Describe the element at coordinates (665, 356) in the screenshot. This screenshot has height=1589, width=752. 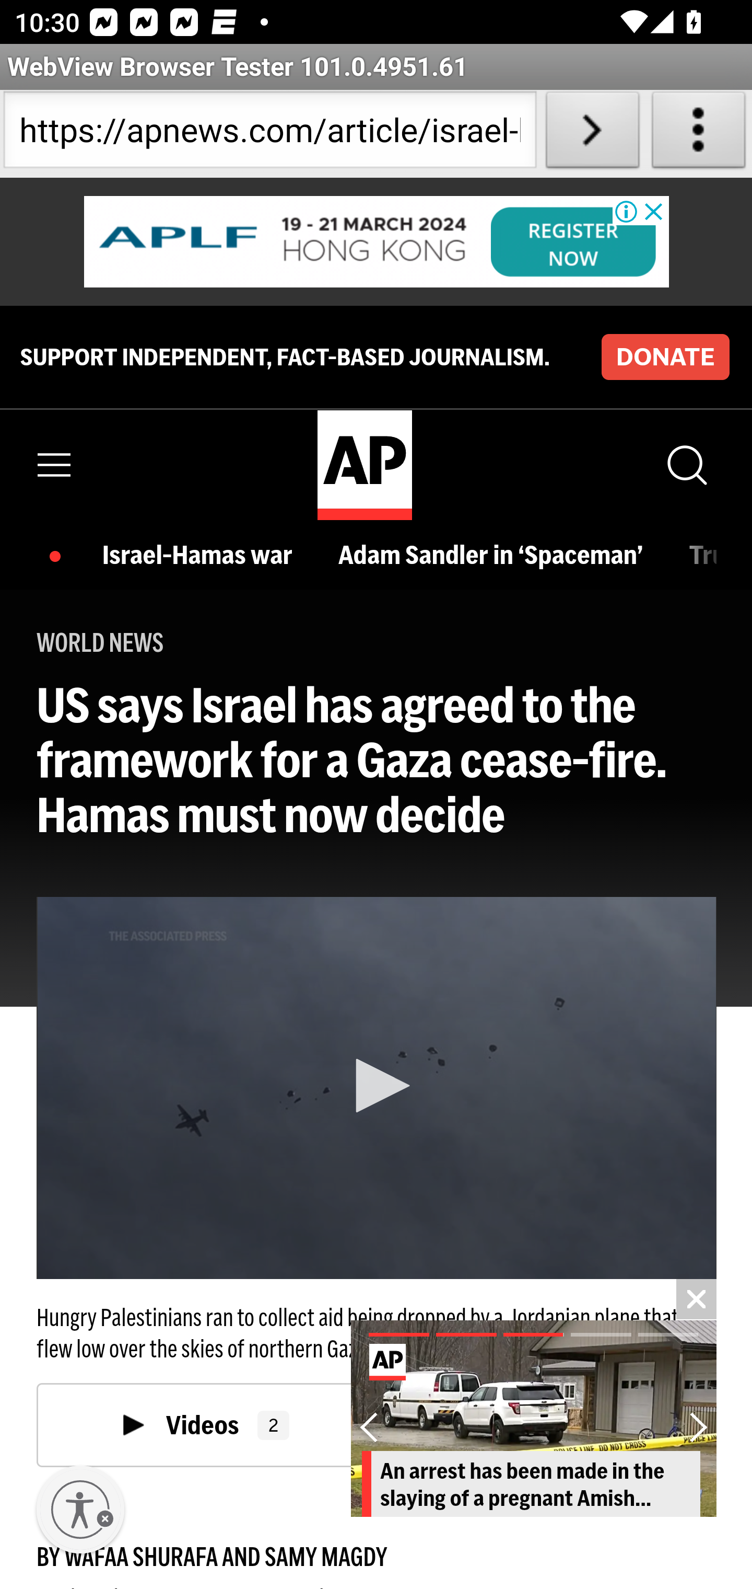
I see `DONATE` at that location.